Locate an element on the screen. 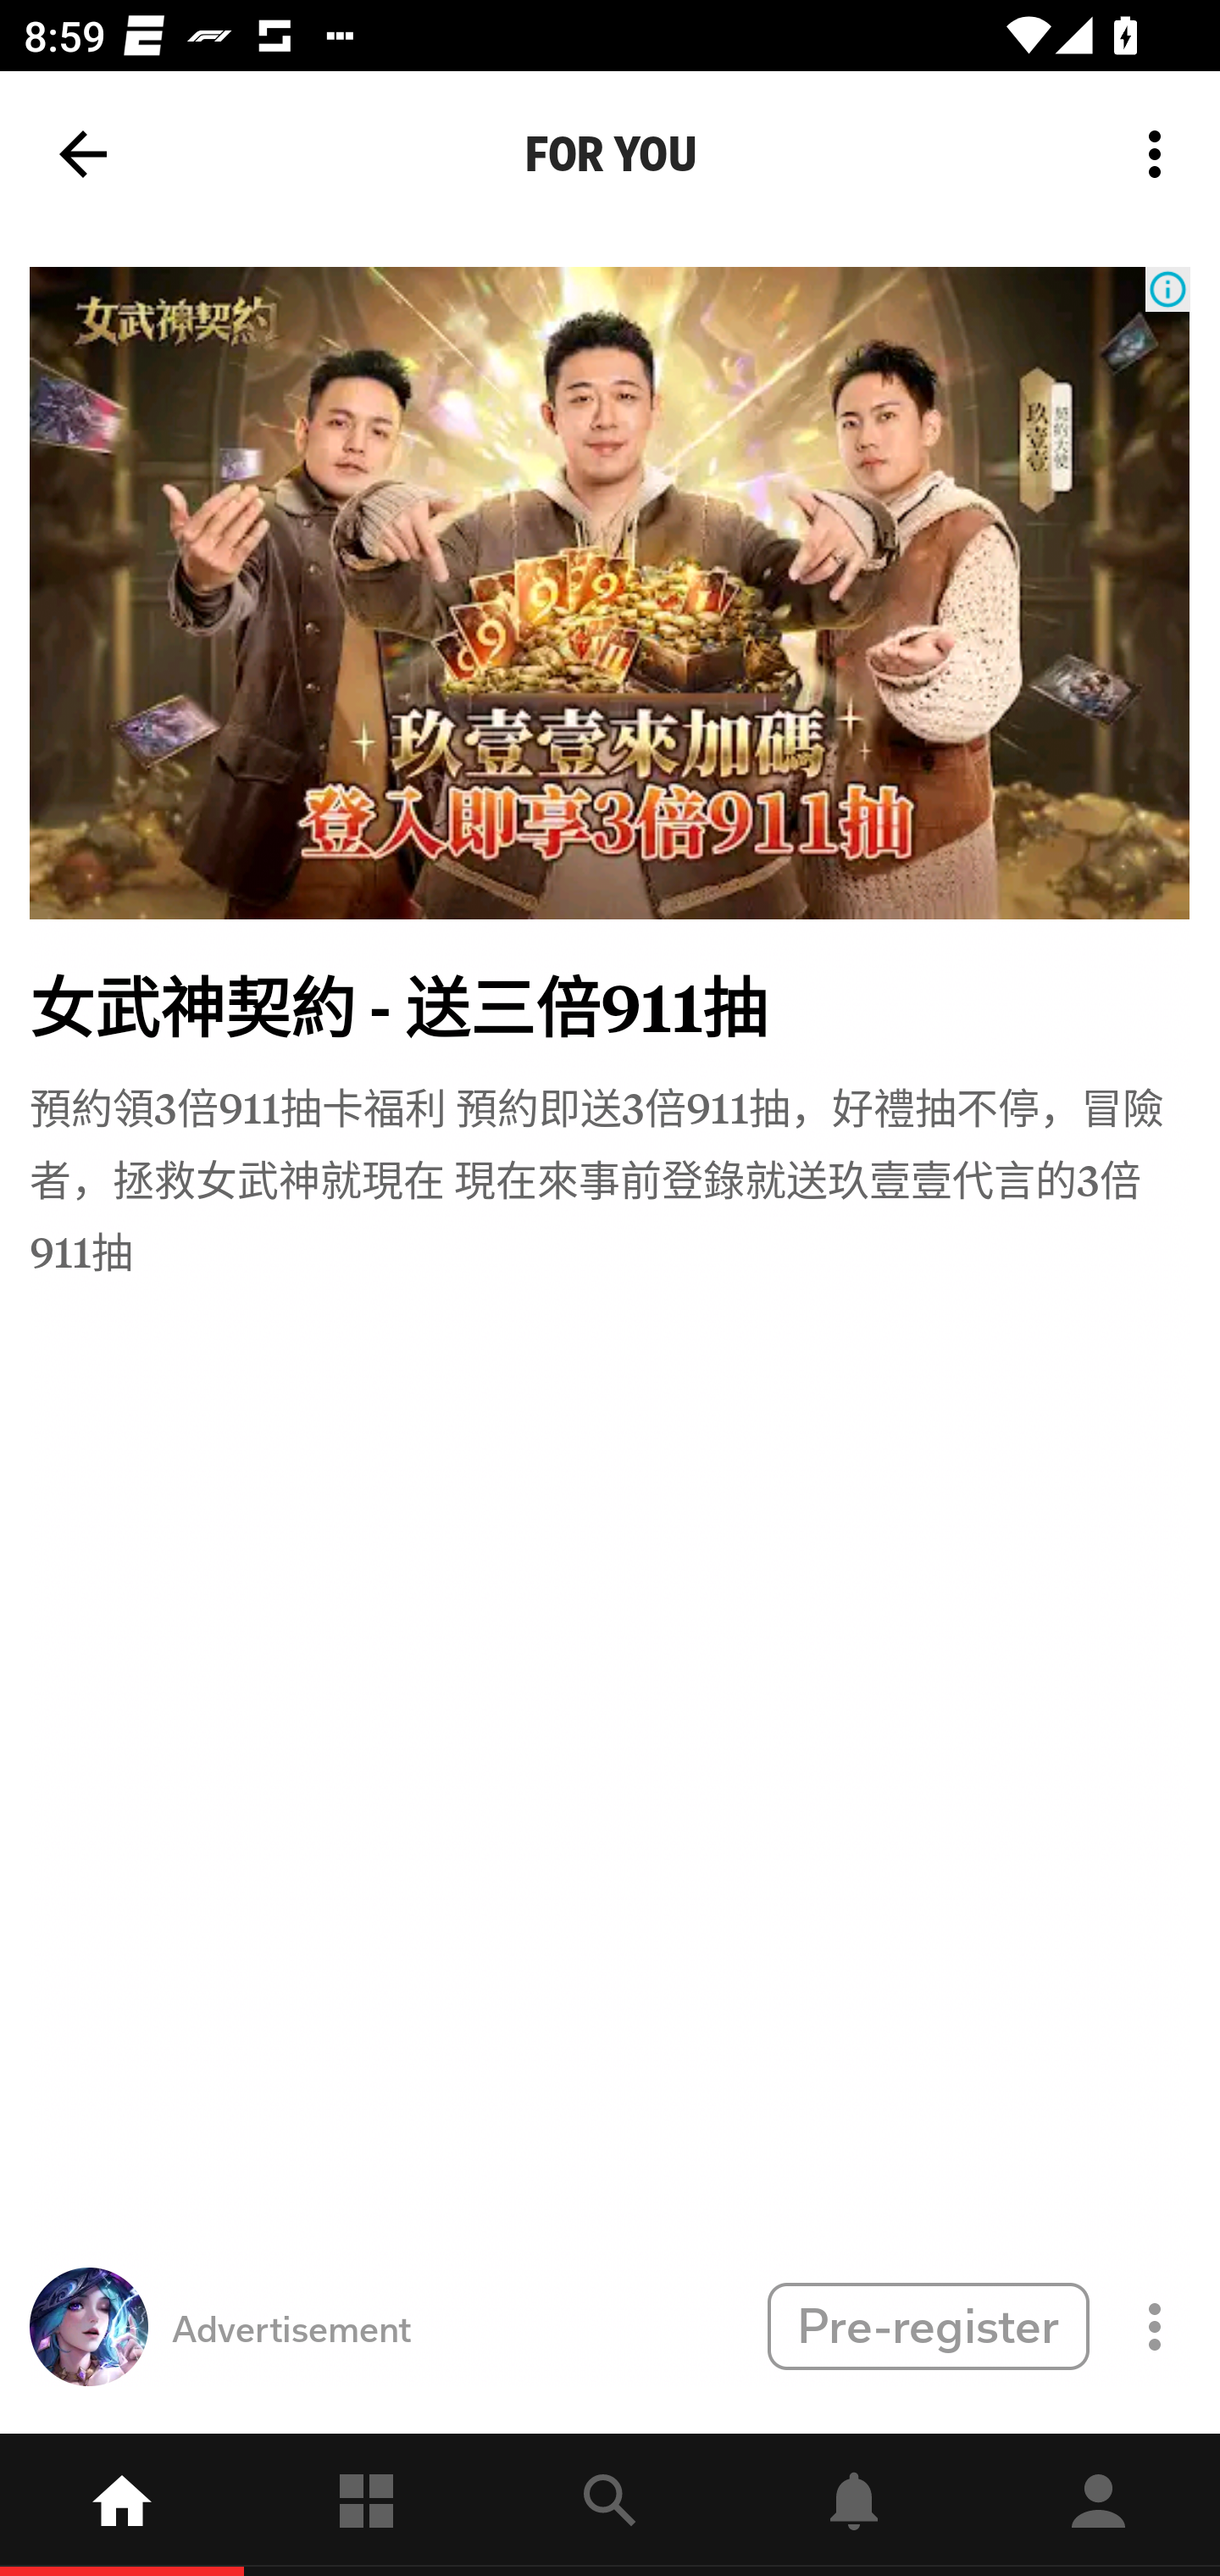 This screenshot has height=2576, width=1220. Back is located at coordinates (83, 154).